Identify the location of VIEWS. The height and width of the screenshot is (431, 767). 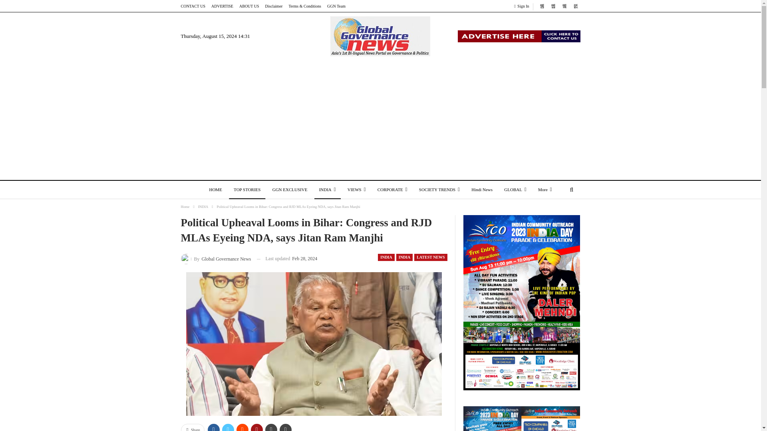
(356, 190).